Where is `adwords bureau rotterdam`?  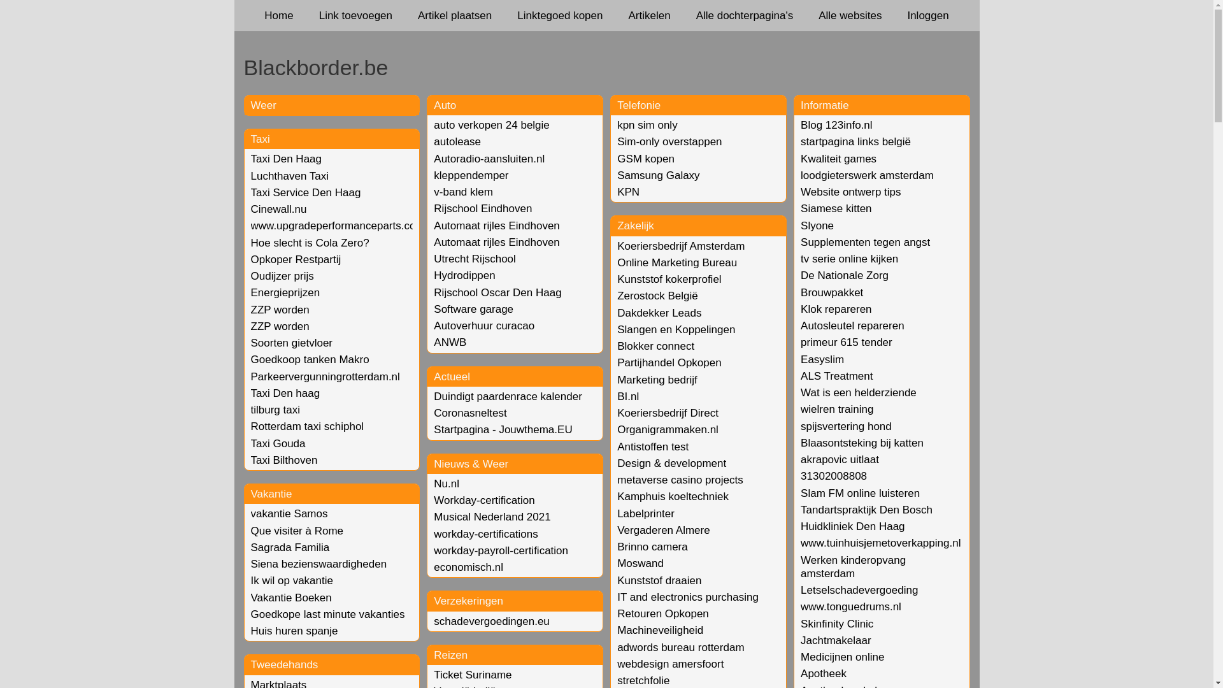
adwords bureau rotterdam is located at coordinates (680, 647).